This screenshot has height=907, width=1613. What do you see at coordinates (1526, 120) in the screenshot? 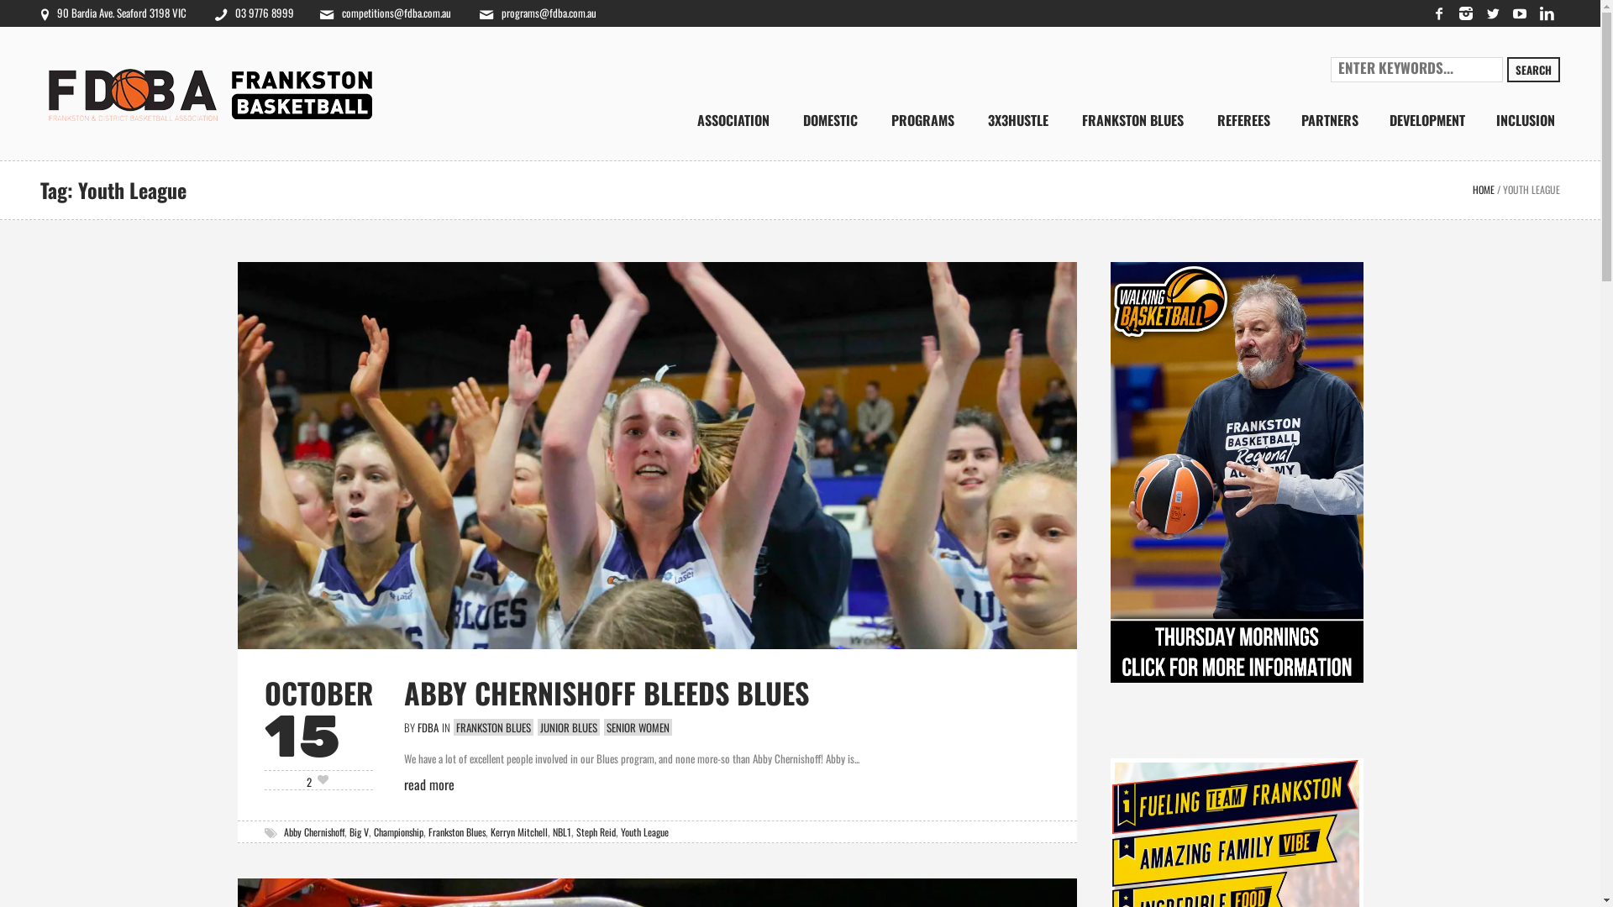
I see `INCLUSION` at bounding box center [1526, 120].